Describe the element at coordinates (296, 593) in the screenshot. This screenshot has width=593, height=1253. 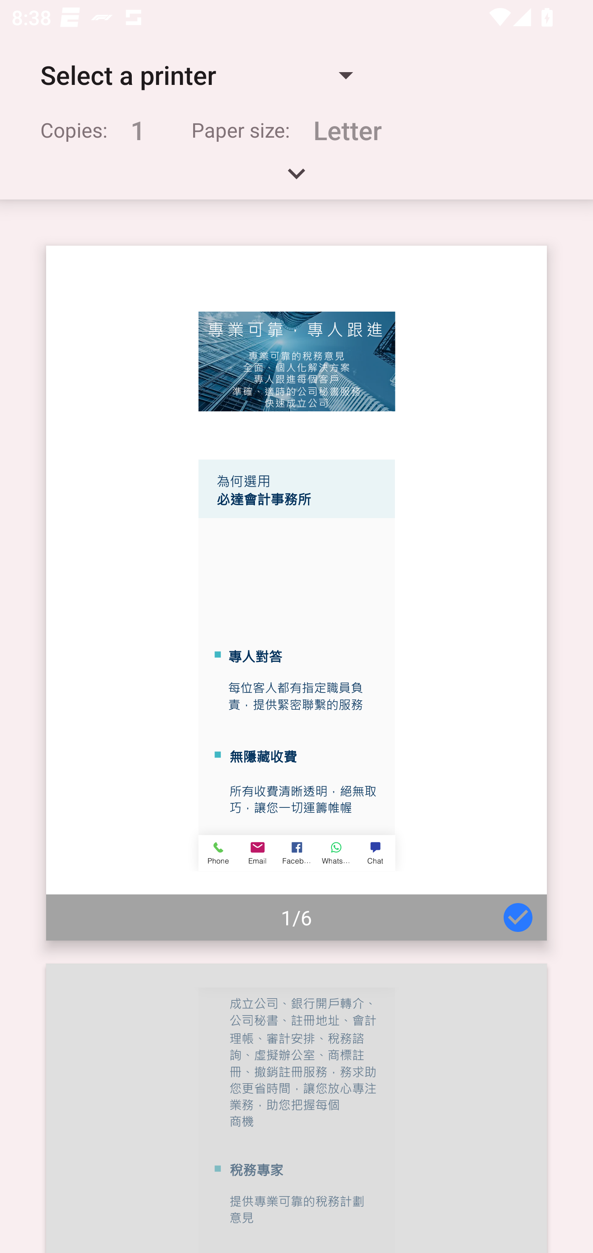
I see `Page 1 of 6 1/6` at that location.